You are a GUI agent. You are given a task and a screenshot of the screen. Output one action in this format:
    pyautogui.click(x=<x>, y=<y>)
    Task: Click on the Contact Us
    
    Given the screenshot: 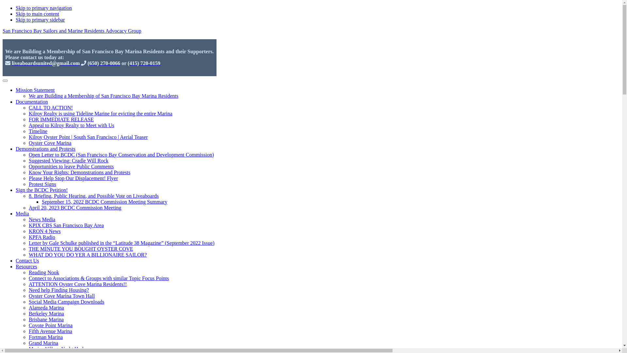 What is the action you would take?
    pyautogui.click(x=27, y=261)
    